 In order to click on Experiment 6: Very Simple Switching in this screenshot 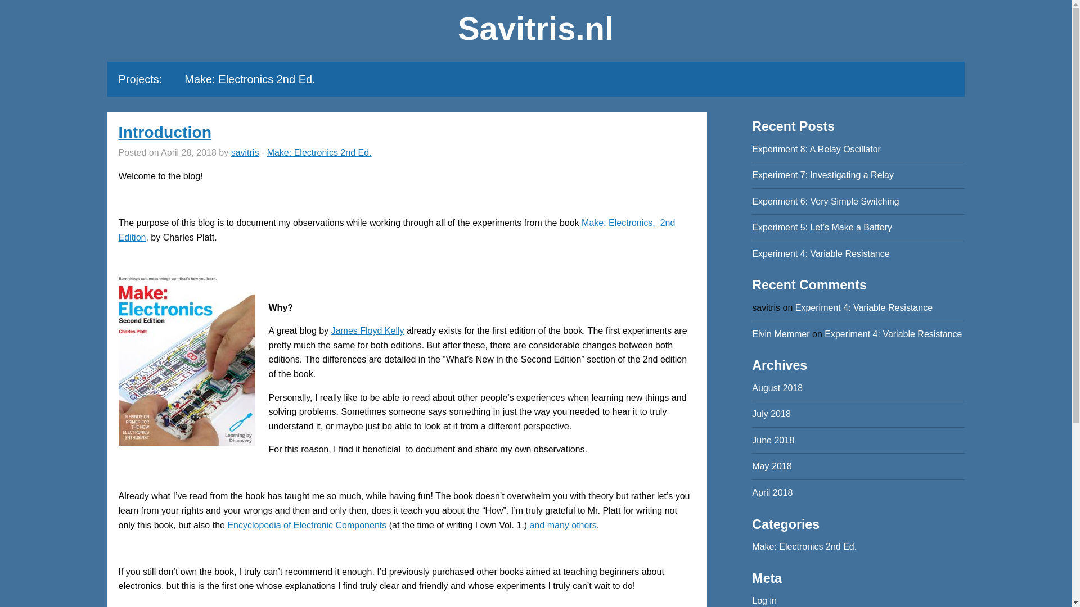, I will do `click(825, 201)`.